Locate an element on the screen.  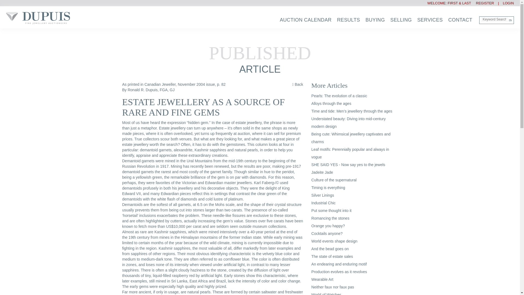
Put some thought into it is located at coordinates (331, 210).